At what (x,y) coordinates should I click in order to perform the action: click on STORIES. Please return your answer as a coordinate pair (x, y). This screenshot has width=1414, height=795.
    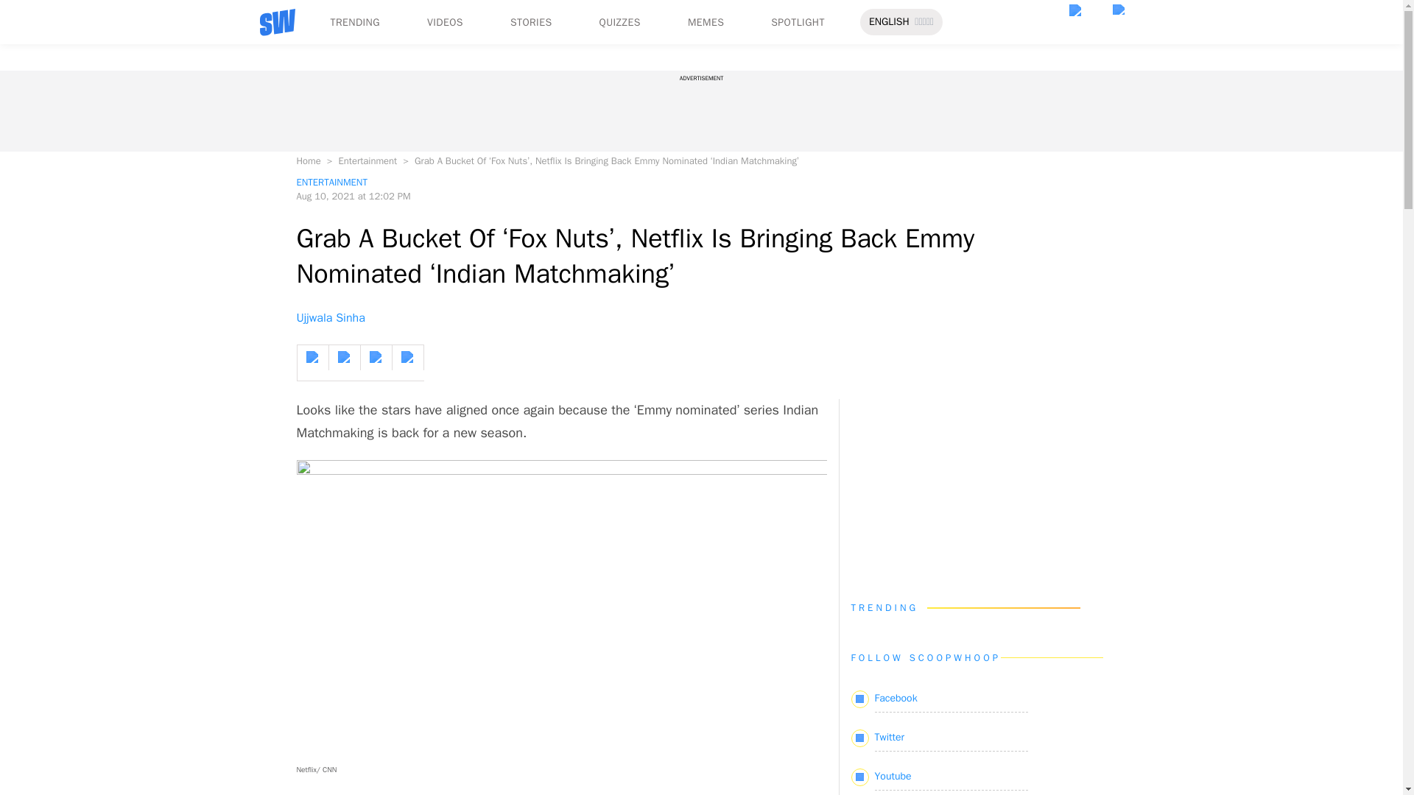
    Looking at the image, I should click on (532, 22).